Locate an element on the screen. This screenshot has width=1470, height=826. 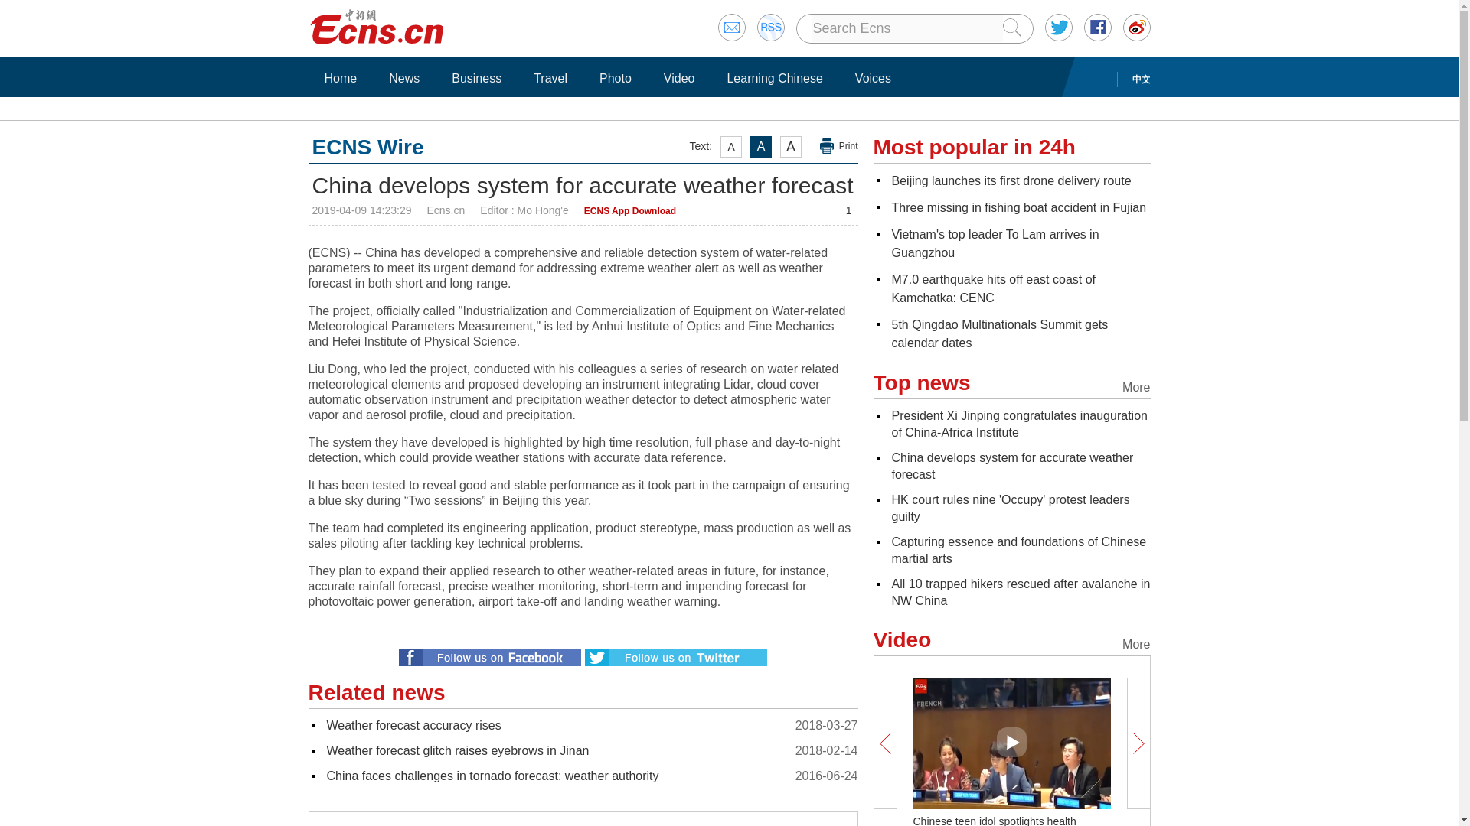
Learning Chinese is located at coordinates (774, 78).